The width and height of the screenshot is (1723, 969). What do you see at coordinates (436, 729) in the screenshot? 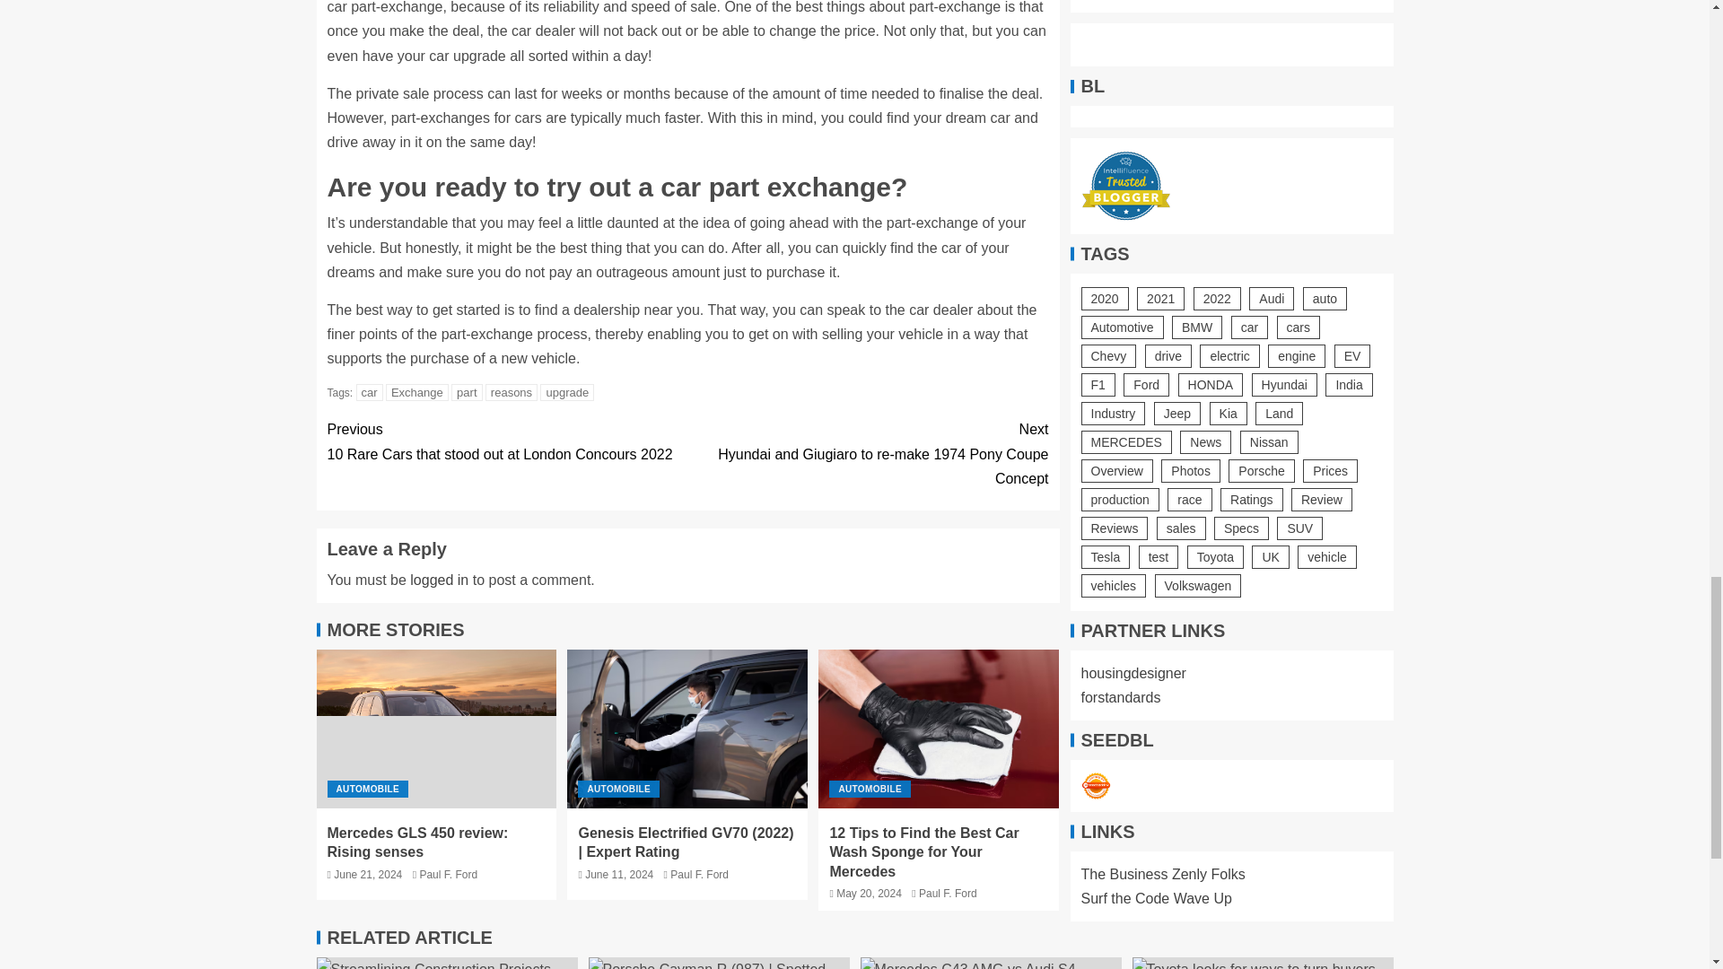
I see `12 Tips to Find the Best Car Wash Sponge for Your Mercedes` at bounding box center [436, 729].